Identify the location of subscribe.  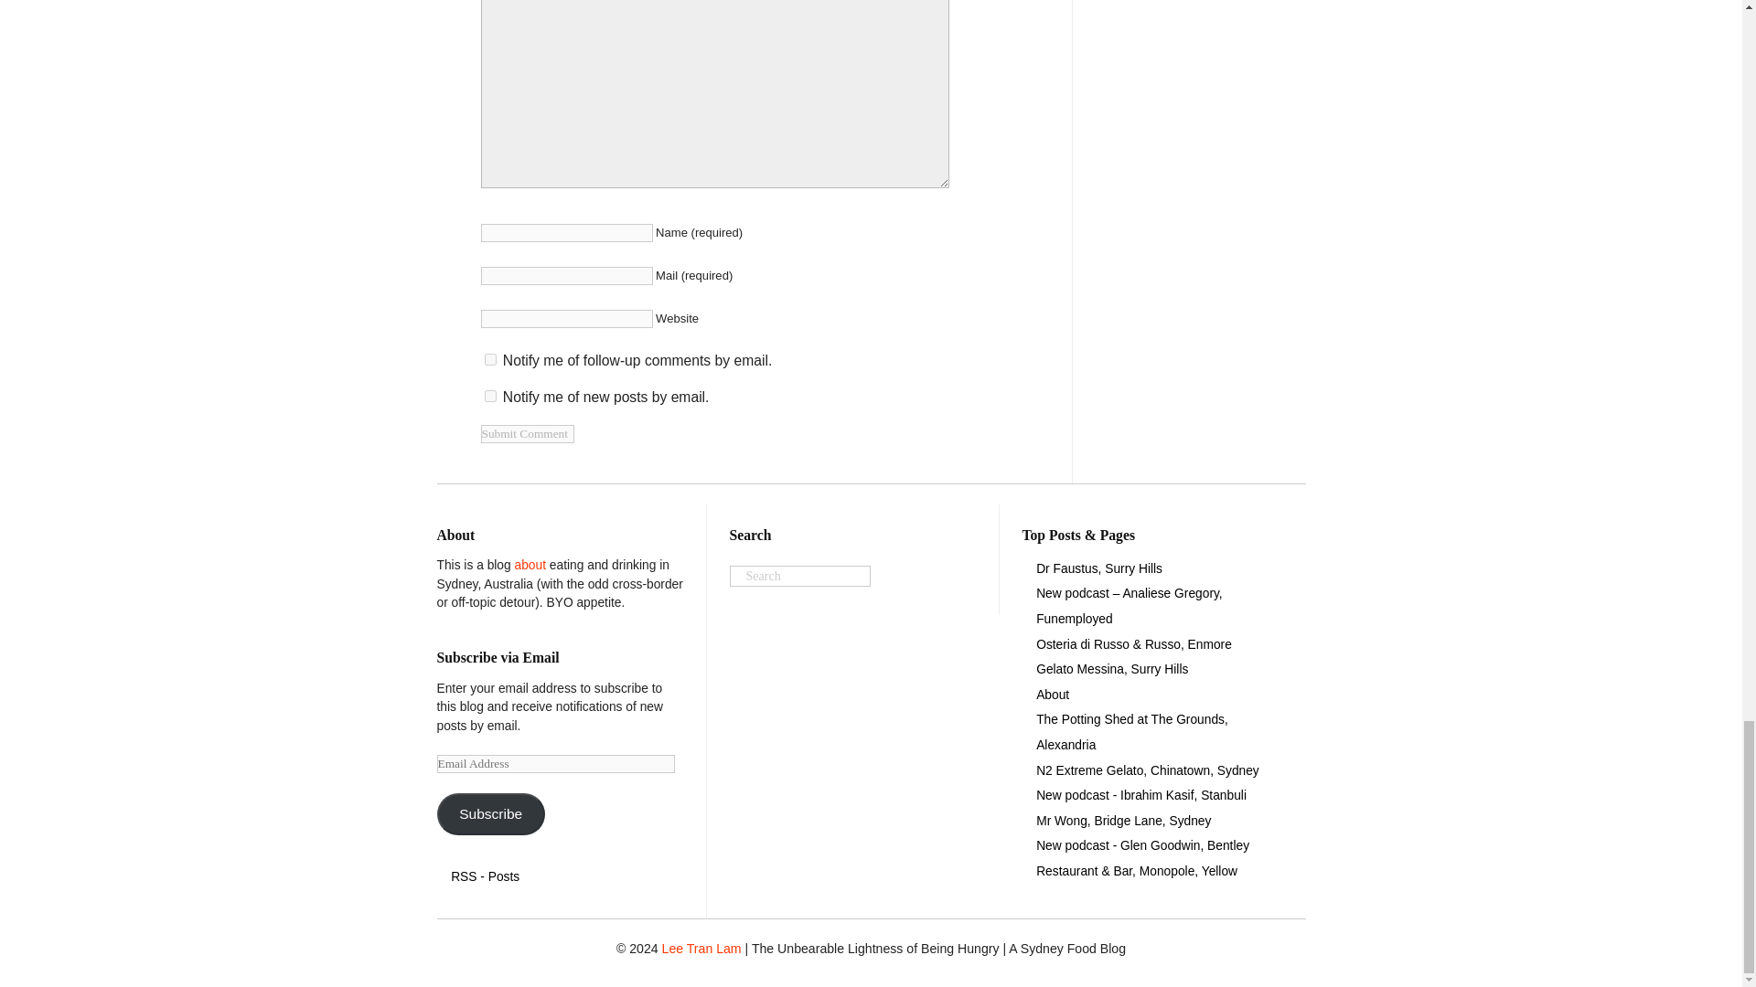
(490, 395).